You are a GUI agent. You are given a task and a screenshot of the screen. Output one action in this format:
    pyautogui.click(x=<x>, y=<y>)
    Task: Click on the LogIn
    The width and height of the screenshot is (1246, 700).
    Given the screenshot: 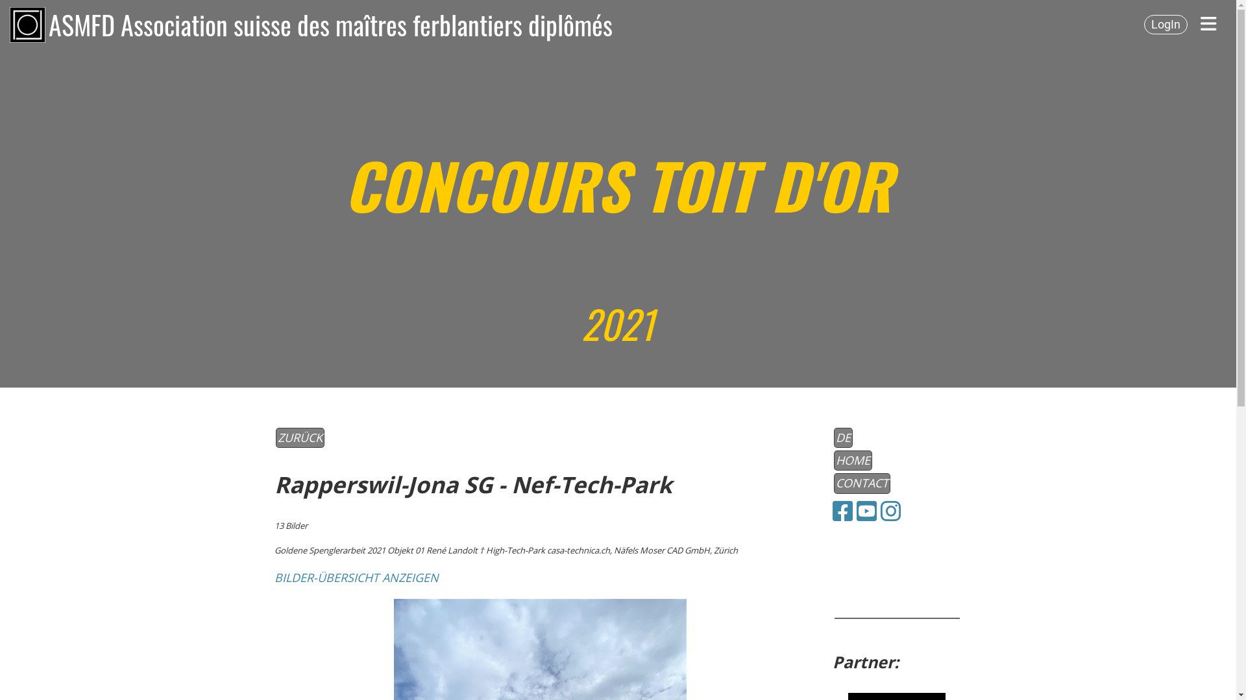 What is the action you would take?
    pyautogui.click(x=1166, y=25)
    